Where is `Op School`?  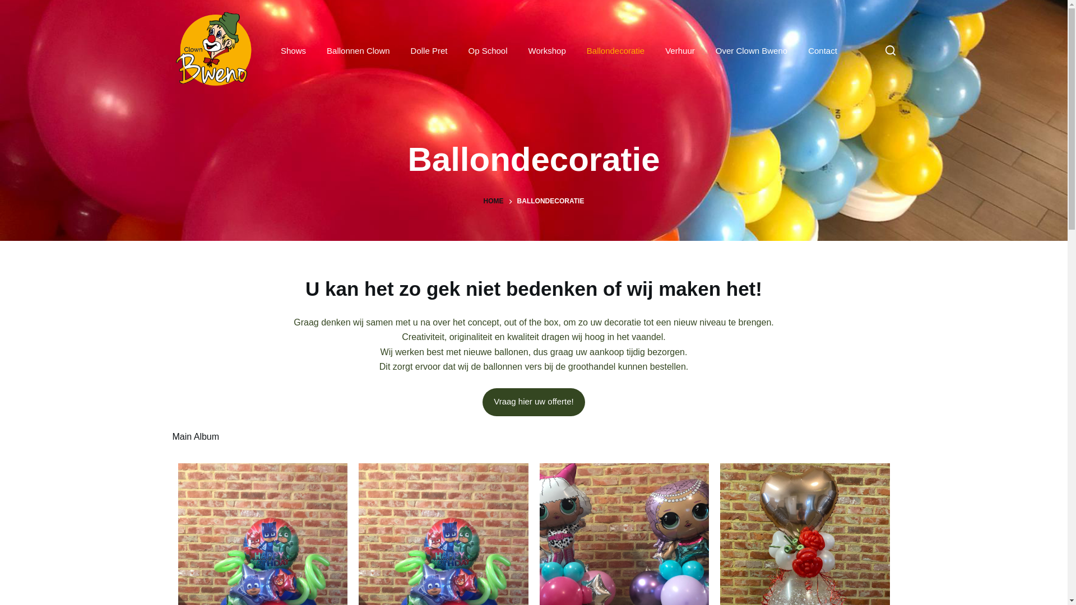
Op School is located at coordinates (488, 50).